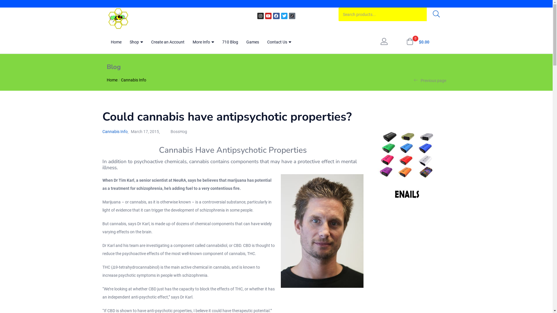 The height and width of the screenshot is (313, 557). What do you see at coordinates (203, 42) in the screenshot?
I see `More Info` at bounding box center [203, 42].